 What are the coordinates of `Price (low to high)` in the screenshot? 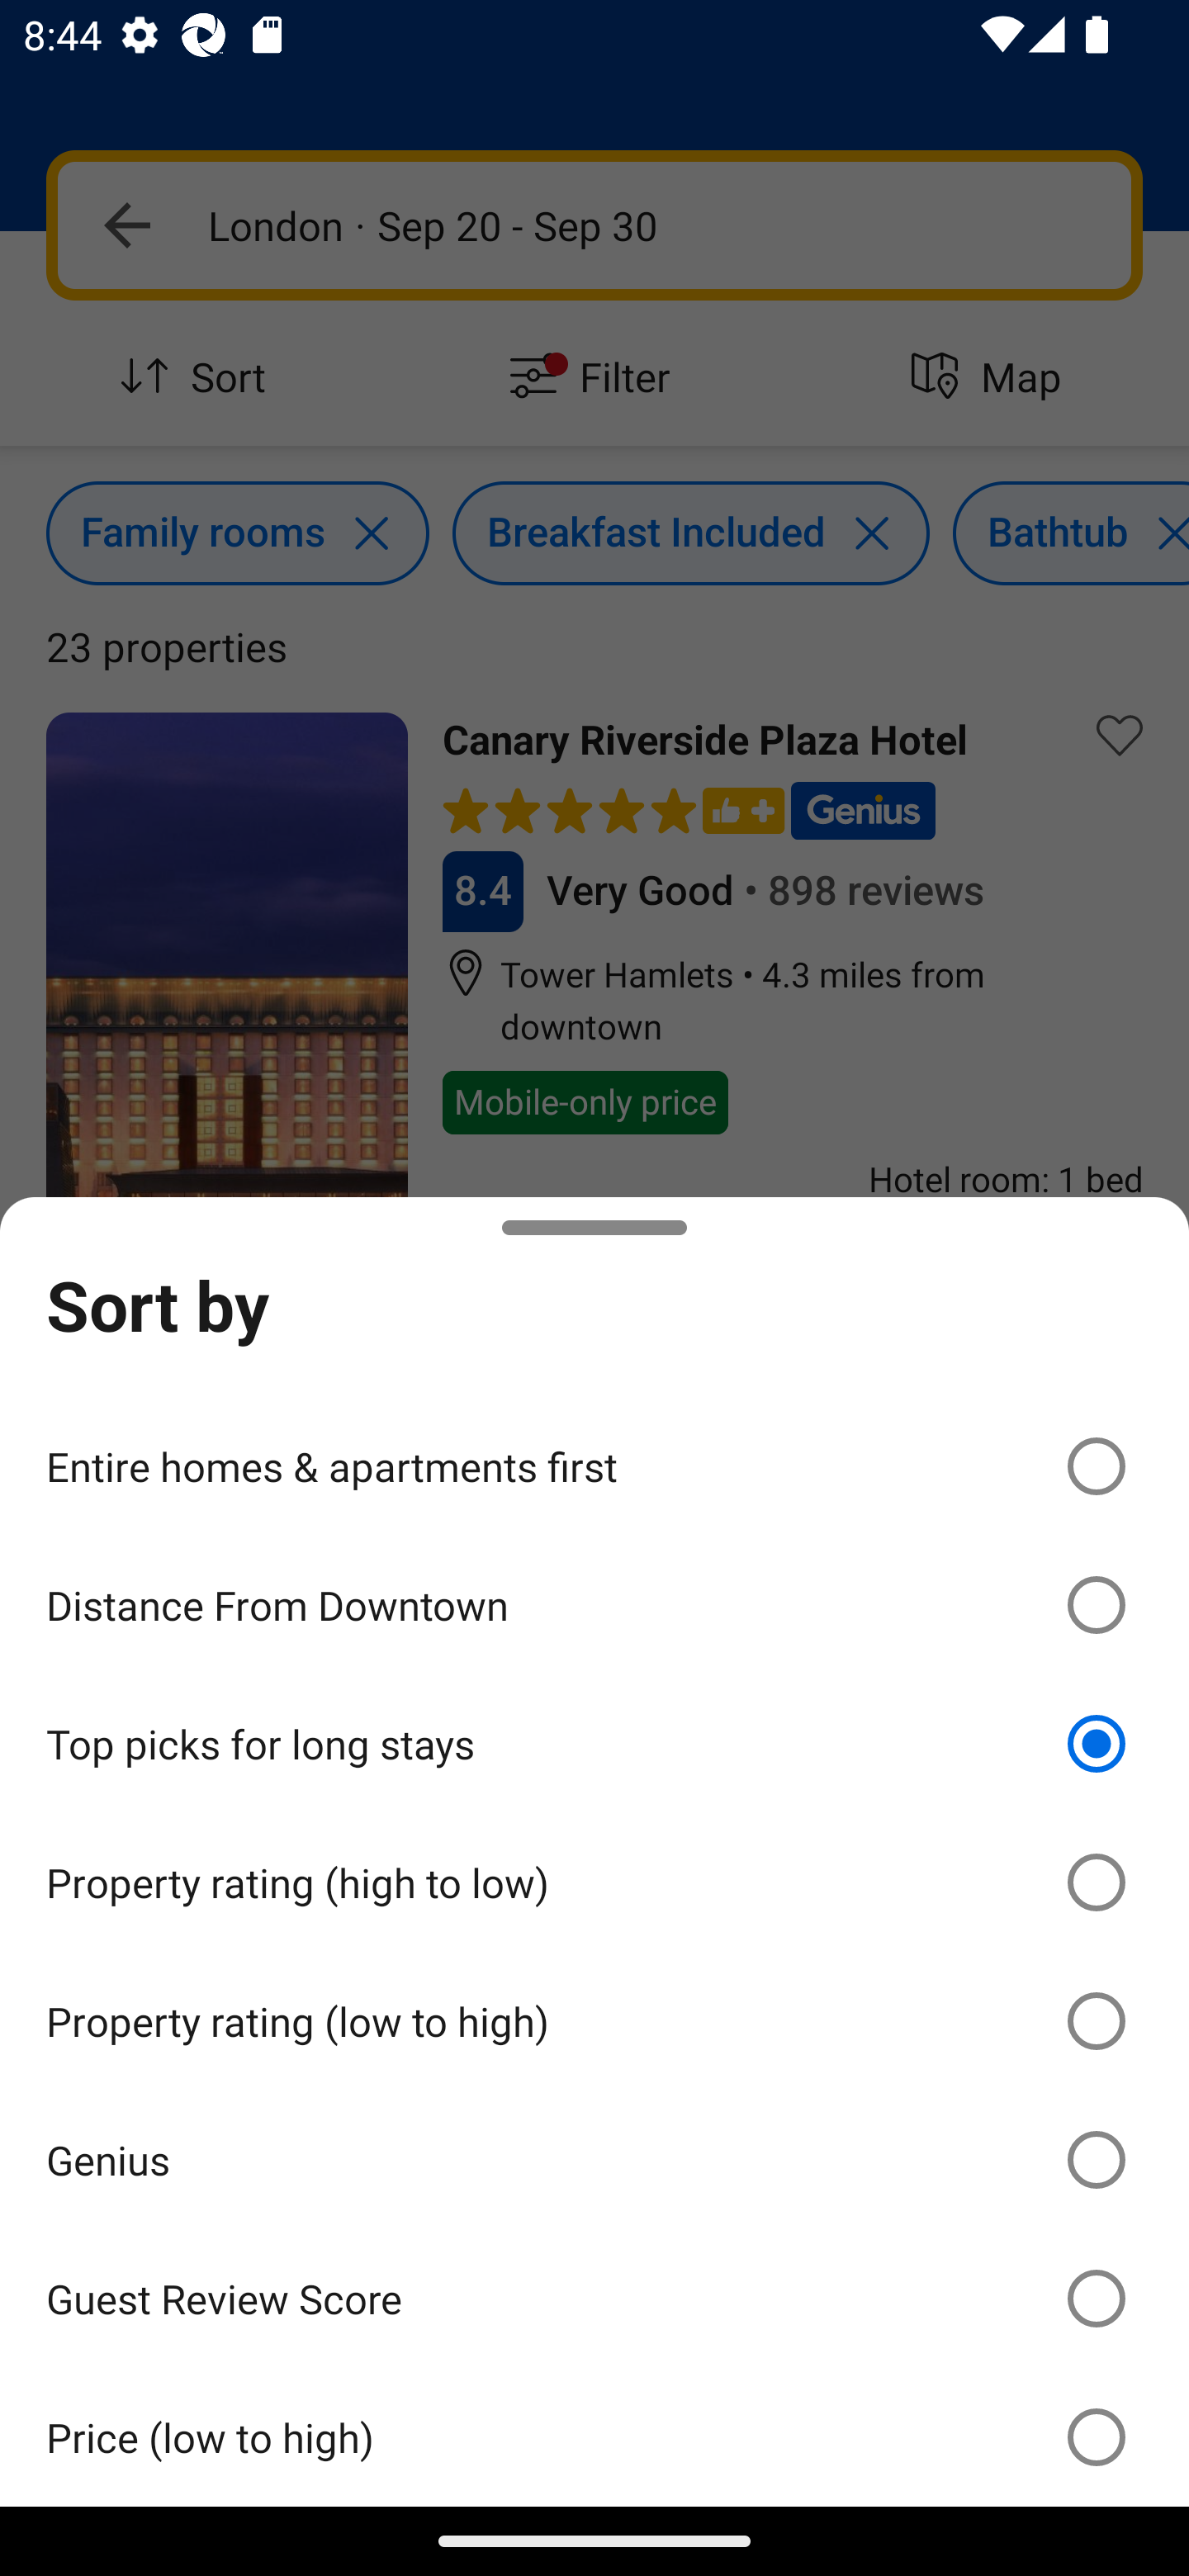 It's located at (594, 2436).